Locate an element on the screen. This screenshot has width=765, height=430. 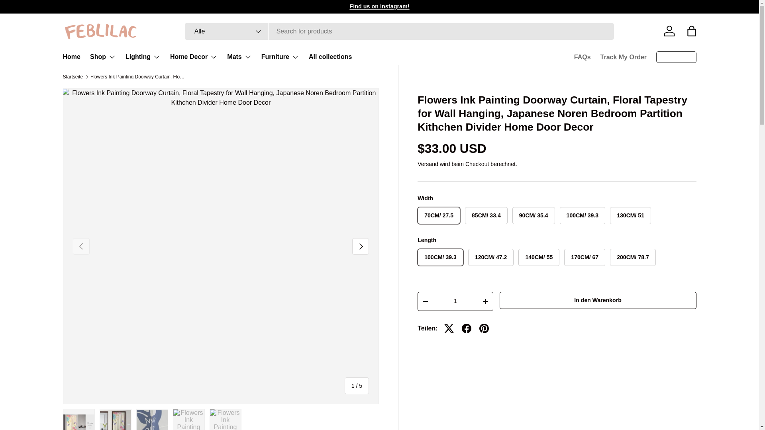
Einkaufstasche is located at coordinates (692, 31).